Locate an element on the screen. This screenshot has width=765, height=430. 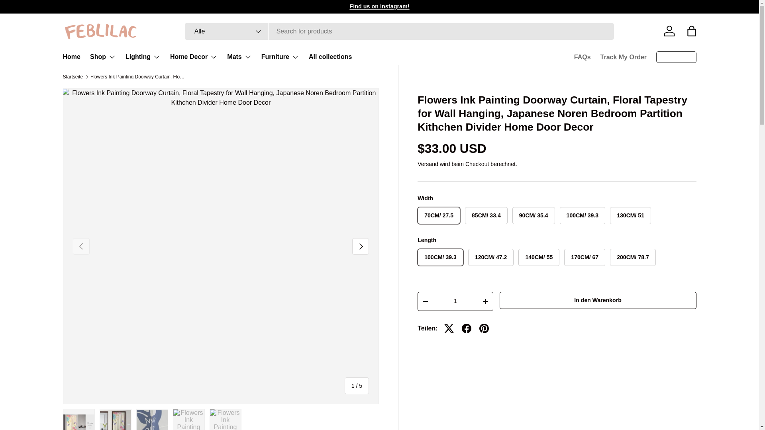
Einkaufstasche is located at coordinates (692, 31).